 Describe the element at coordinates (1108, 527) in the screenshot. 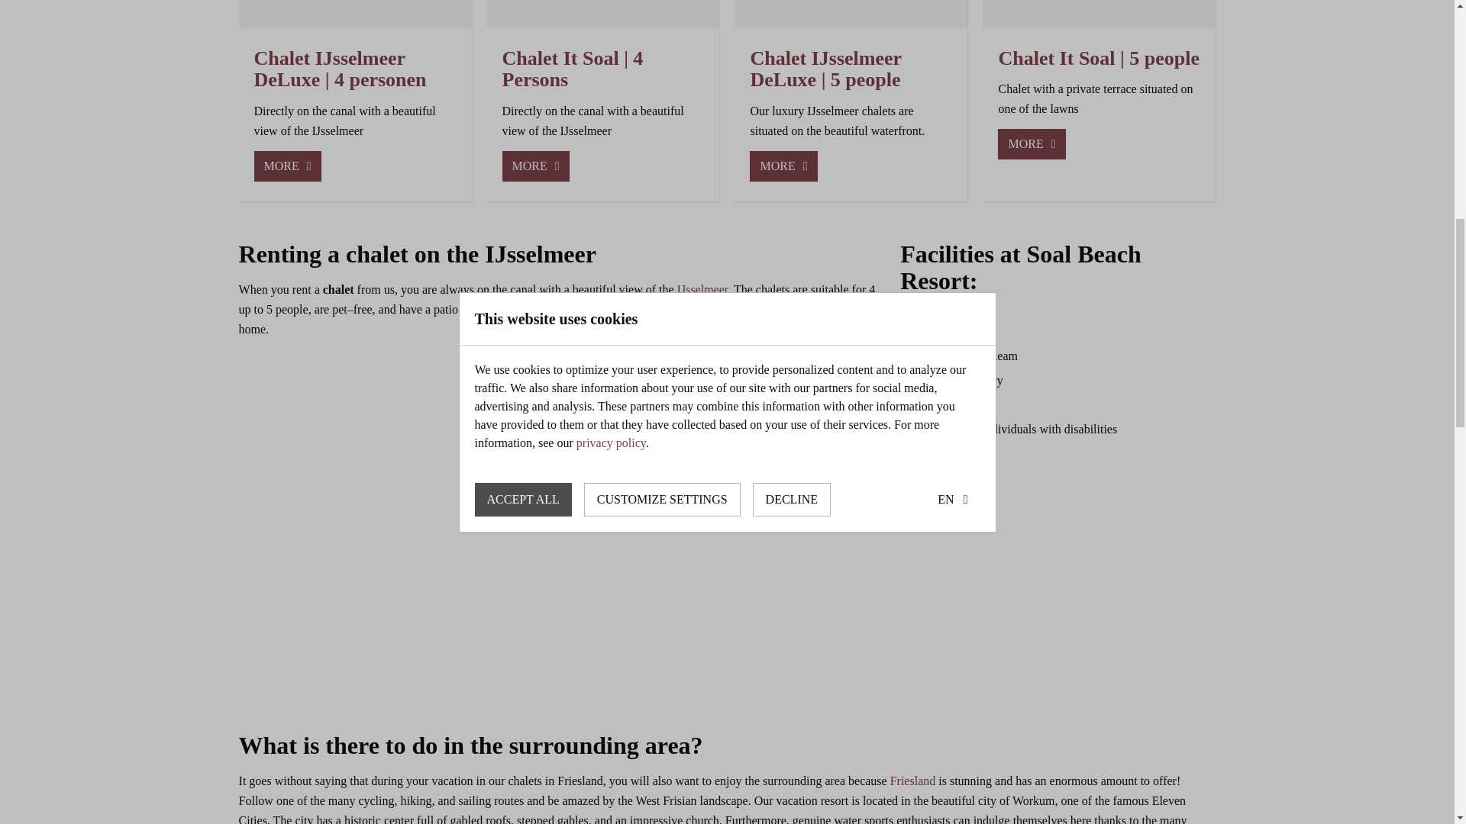

I see `chalet for rent Friesland` at that location.